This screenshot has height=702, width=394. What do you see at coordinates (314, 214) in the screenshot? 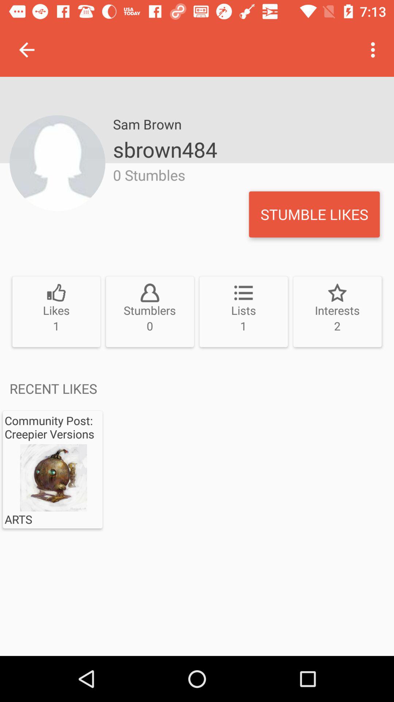
I see `launch the item next to 0 stumbles icon` at bounding box center [314, 214].